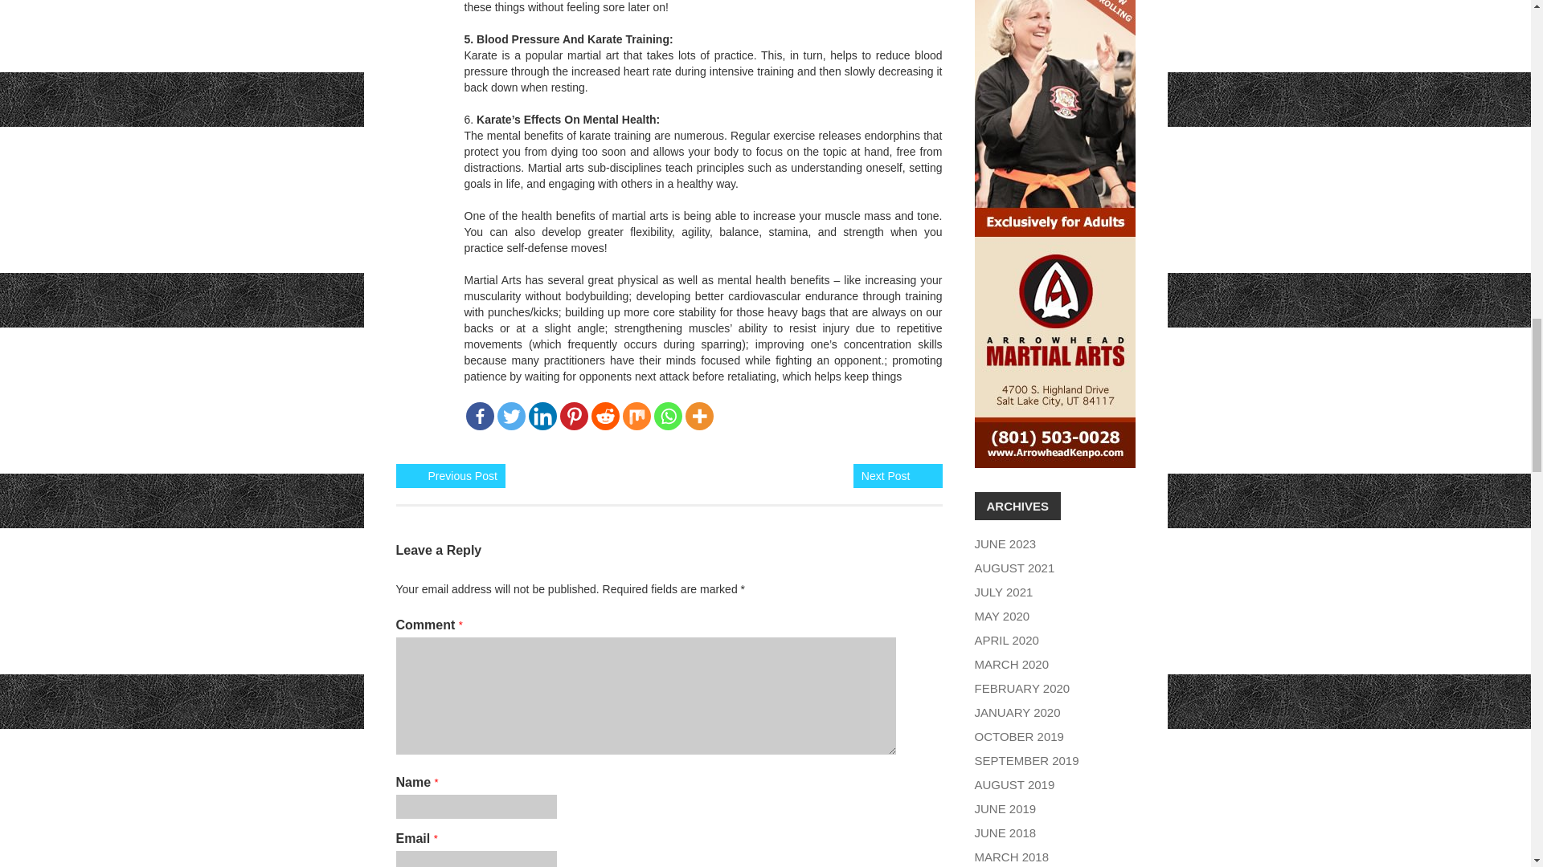 This screenshot has width=1543, height=867. Describe the element at coordinates (573, 416) in the screenshot. I see `Pinterest` at that location.